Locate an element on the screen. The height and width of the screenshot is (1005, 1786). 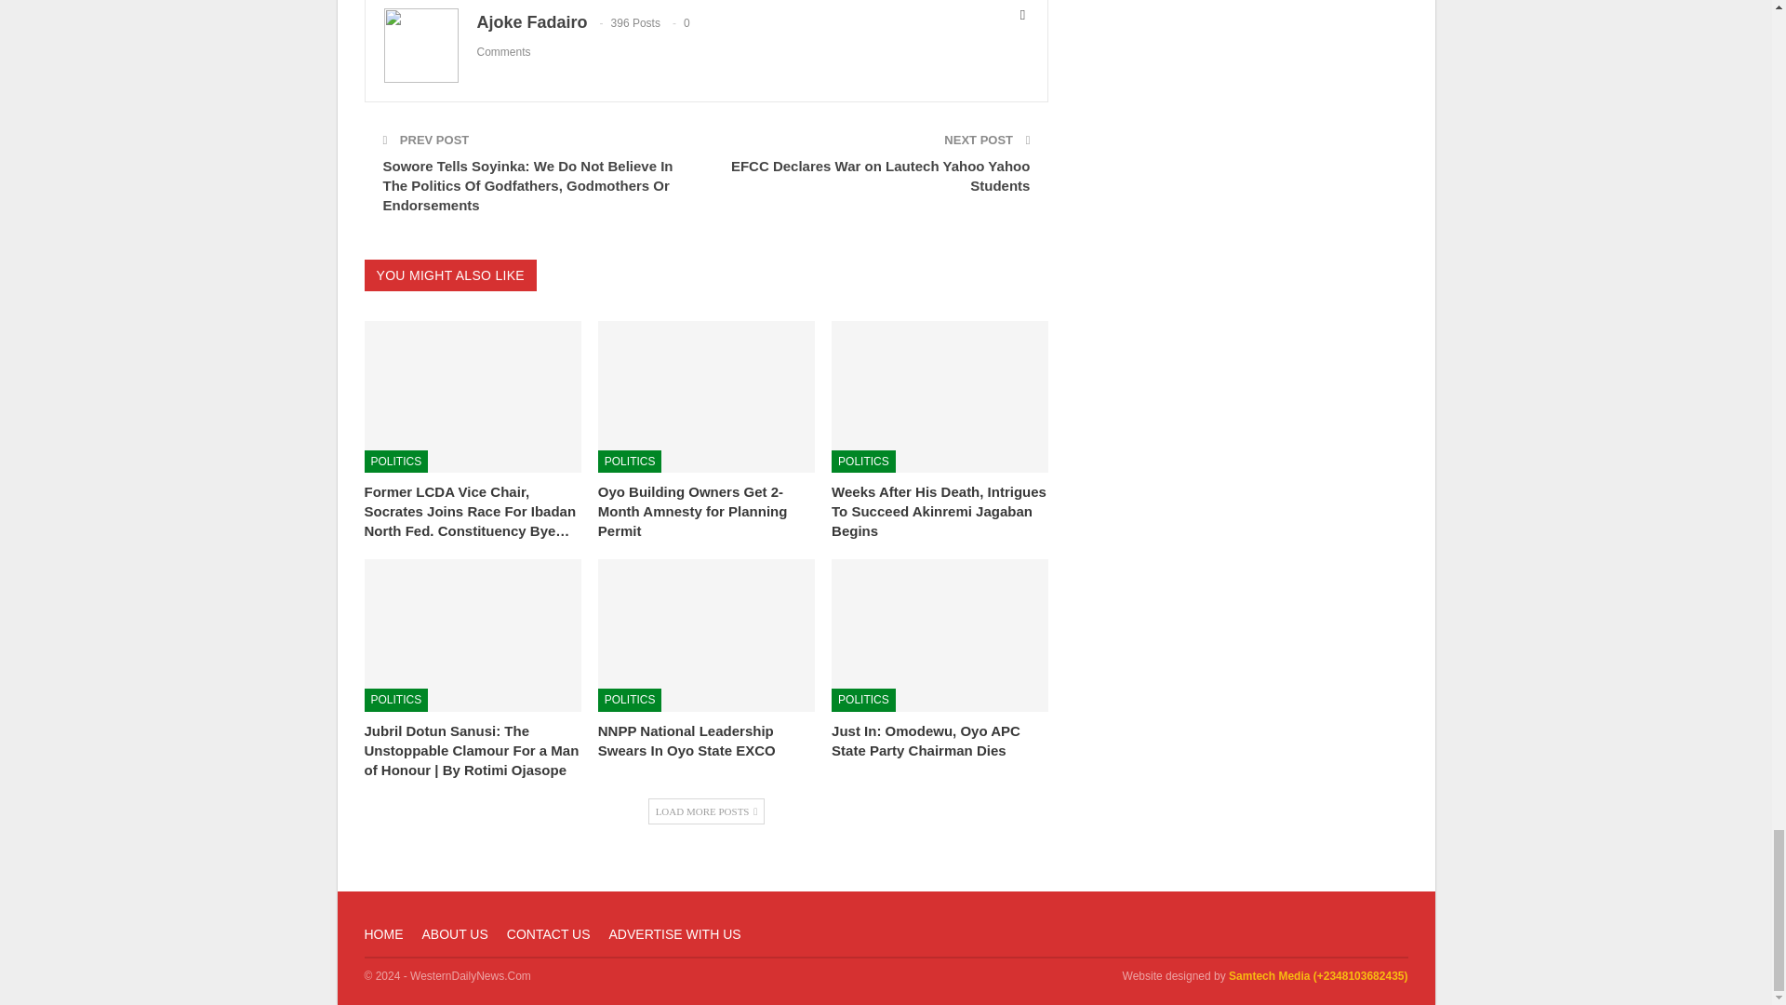
Oyo Building Owners Get 2-Month Amnesty for Planning Permit is located at coordinates (706, 396).